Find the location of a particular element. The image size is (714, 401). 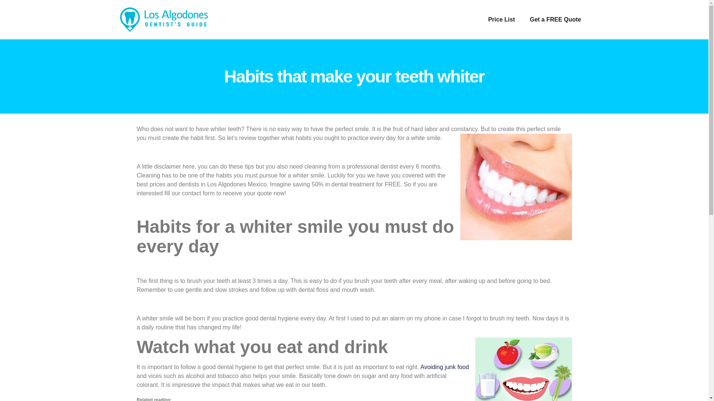

Avoiding junk food is located at coordinates (445, 367).